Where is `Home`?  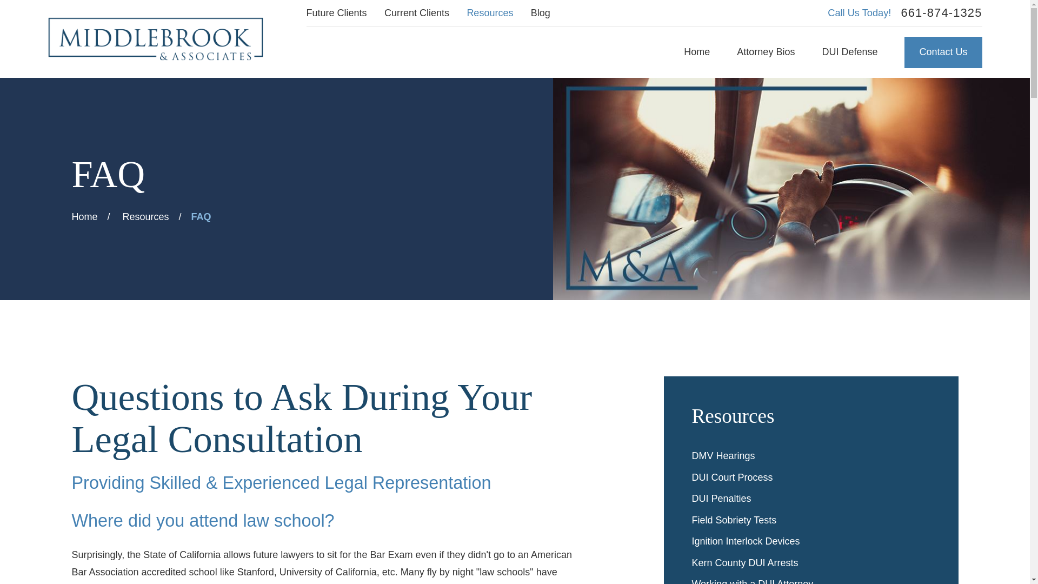
Home is located at coordinates (155, 39).